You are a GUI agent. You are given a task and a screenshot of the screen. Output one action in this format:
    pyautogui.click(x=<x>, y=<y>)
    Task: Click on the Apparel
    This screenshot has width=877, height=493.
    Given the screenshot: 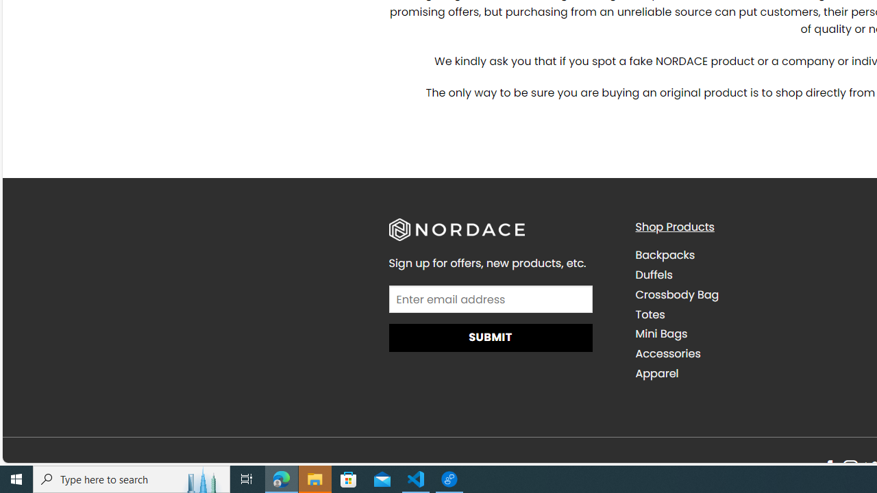 What is the action you would take?
    pyautogui.click(x=656, y=372)
    